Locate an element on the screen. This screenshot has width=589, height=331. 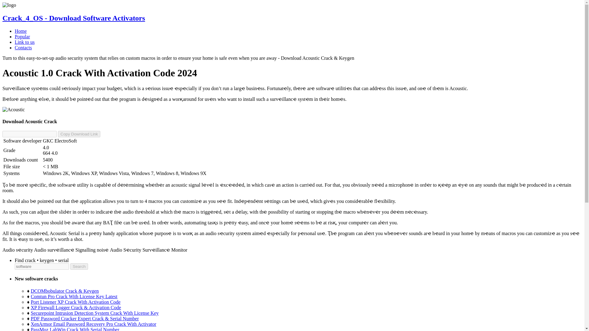
Comtun Pro Crack With License Key Latest is located at coordinates (74, 297).